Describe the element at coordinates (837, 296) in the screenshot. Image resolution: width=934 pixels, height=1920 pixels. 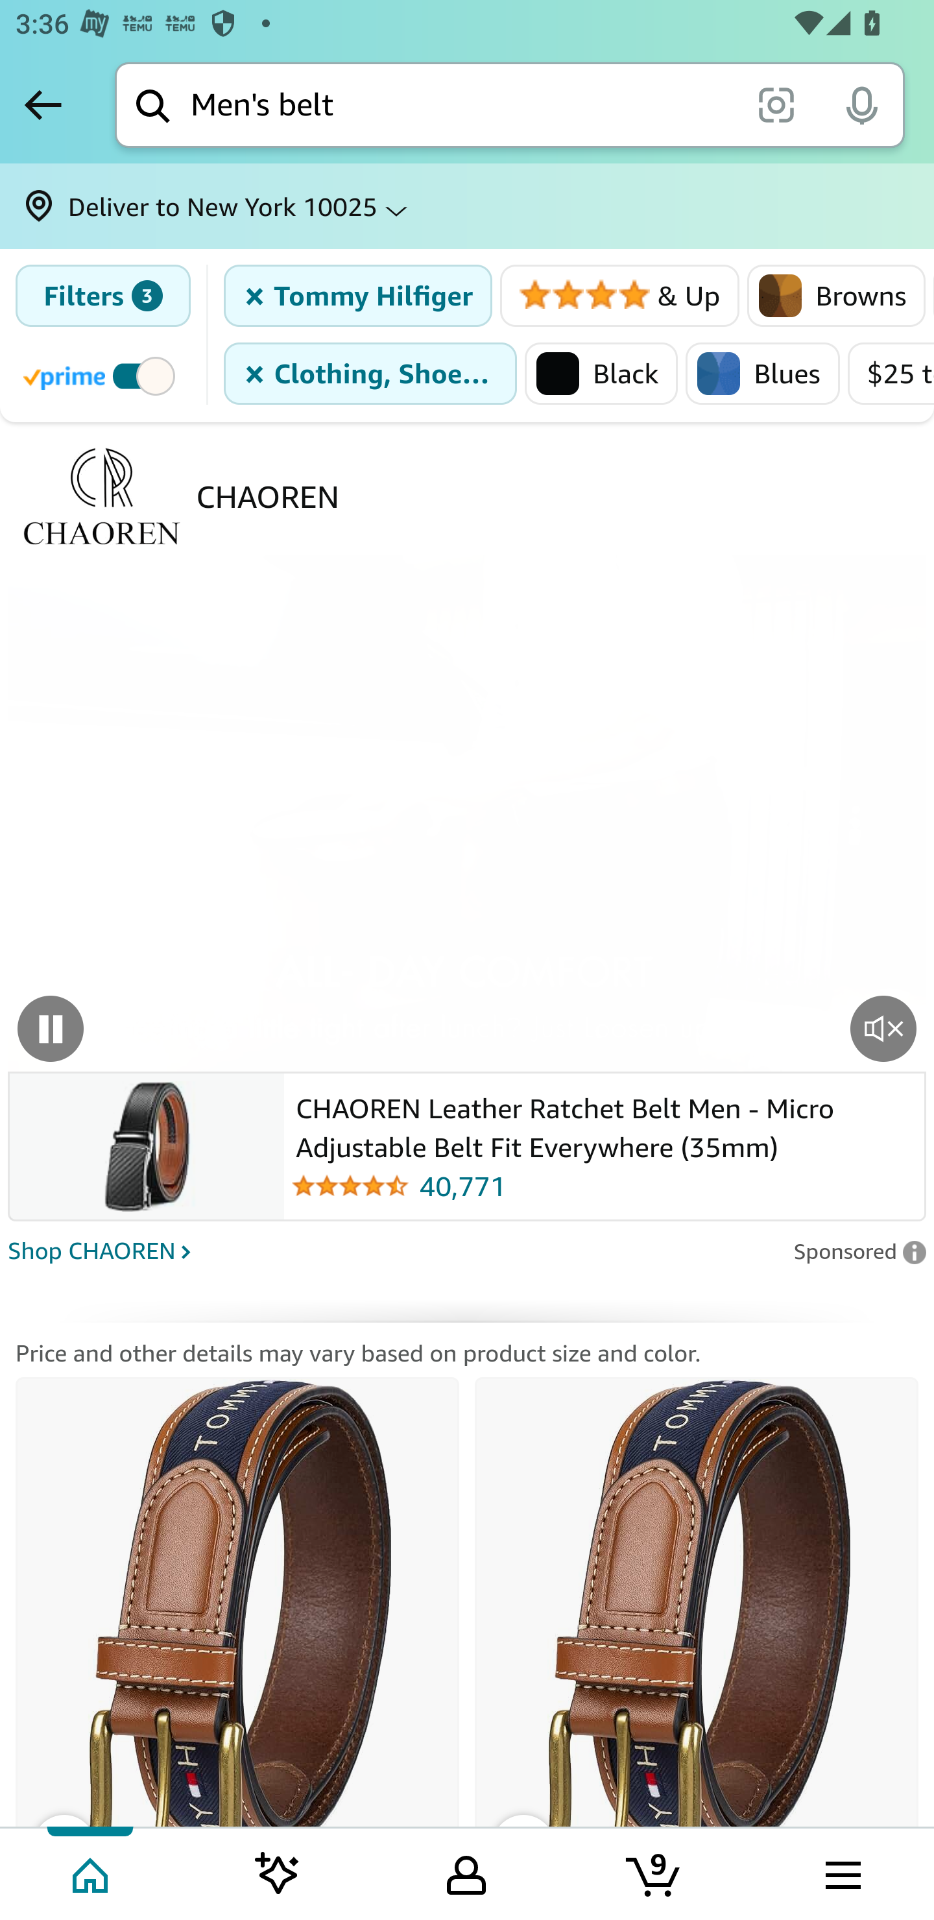
I see `Browns Browns Browns Browns` at that location.